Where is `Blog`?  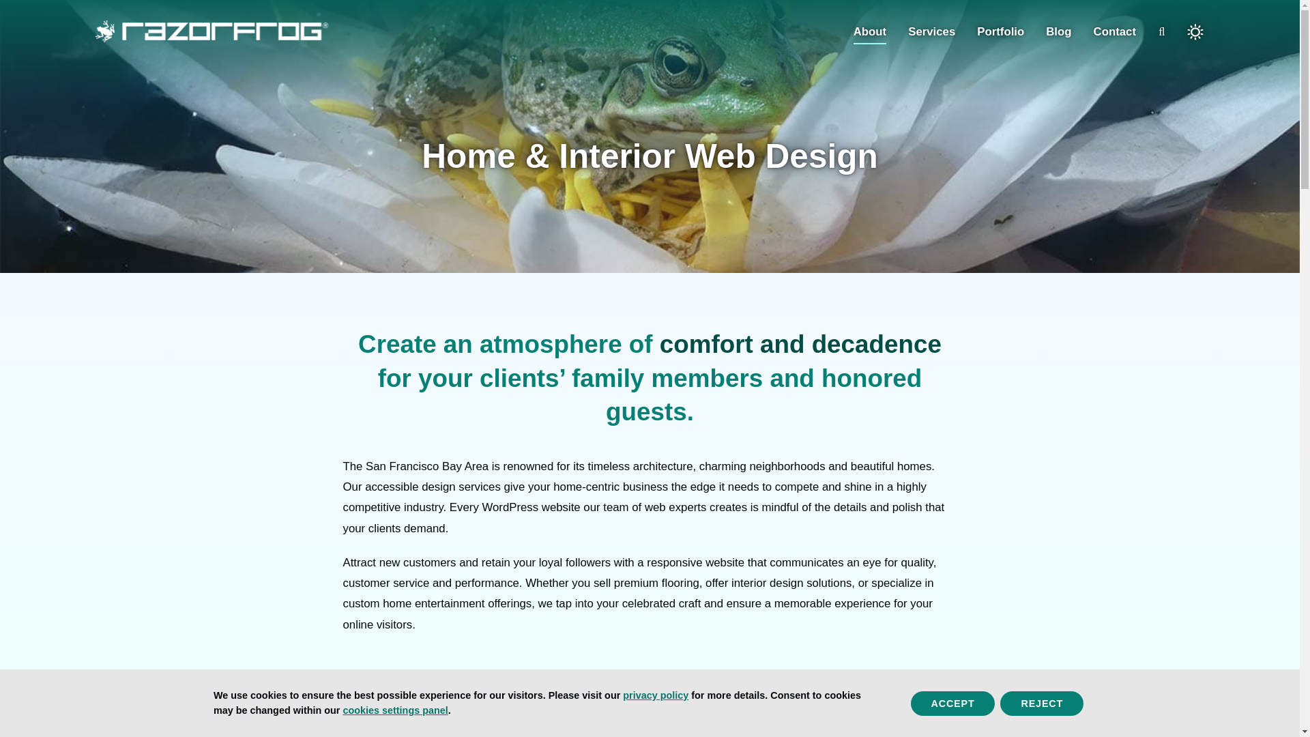
Blog is located at coordinates (1058, 31).